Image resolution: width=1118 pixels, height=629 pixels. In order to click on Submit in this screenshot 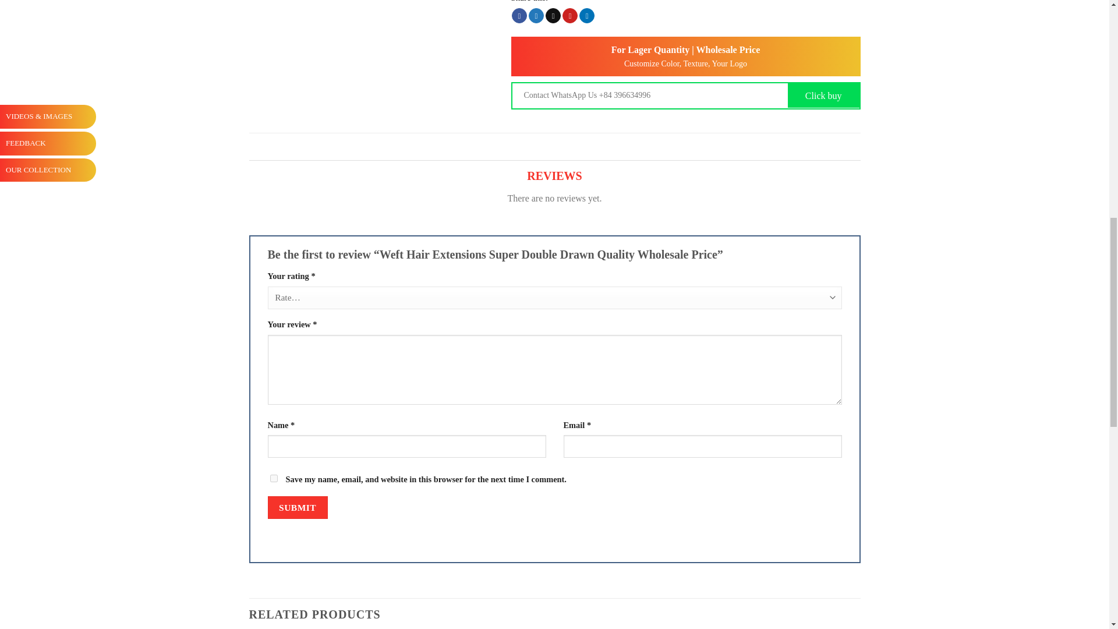, I will do `click(298, 508)`.